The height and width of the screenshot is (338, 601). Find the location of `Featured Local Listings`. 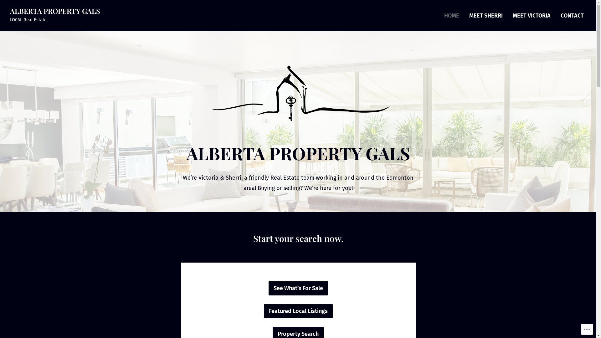

Featured Local Listings is located at coordinates (298, 311).